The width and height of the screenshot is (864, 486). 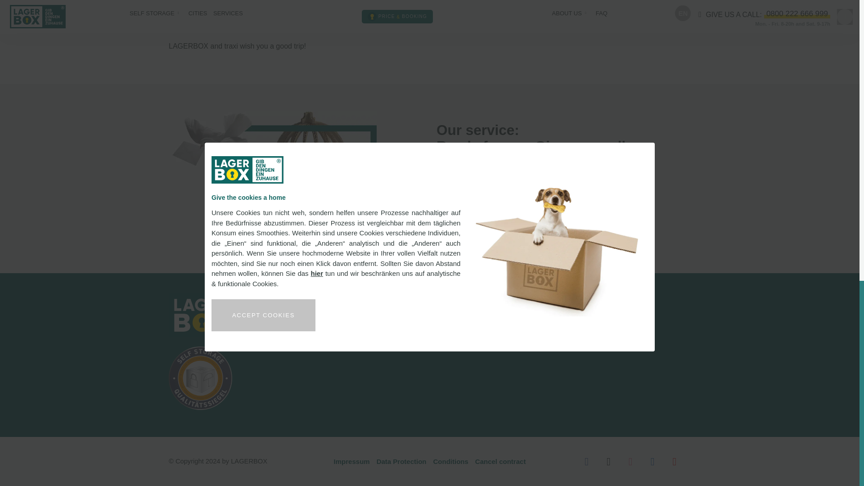 I want to click on SEND A MAIL, so click(x=472, y=221).